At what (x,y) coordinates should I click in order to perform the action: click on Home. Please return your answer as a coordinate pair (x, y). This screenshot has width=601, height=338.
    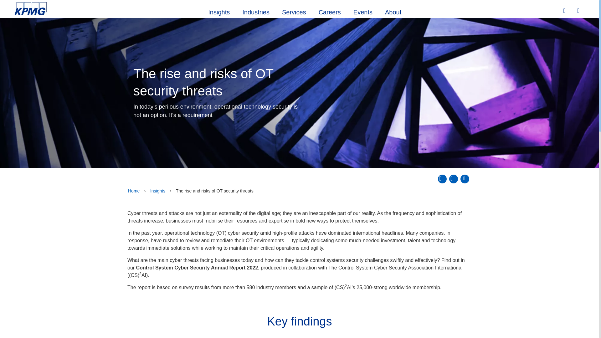
    Looking at the image, I should click on (134, 191).